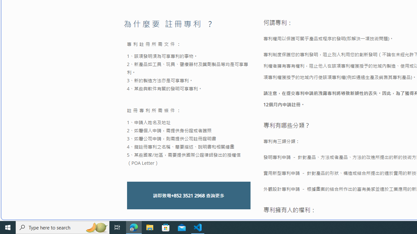 The height and width of the screenshot is (234, 417). I want to click on +852 3521 2968, so click(188, 196).